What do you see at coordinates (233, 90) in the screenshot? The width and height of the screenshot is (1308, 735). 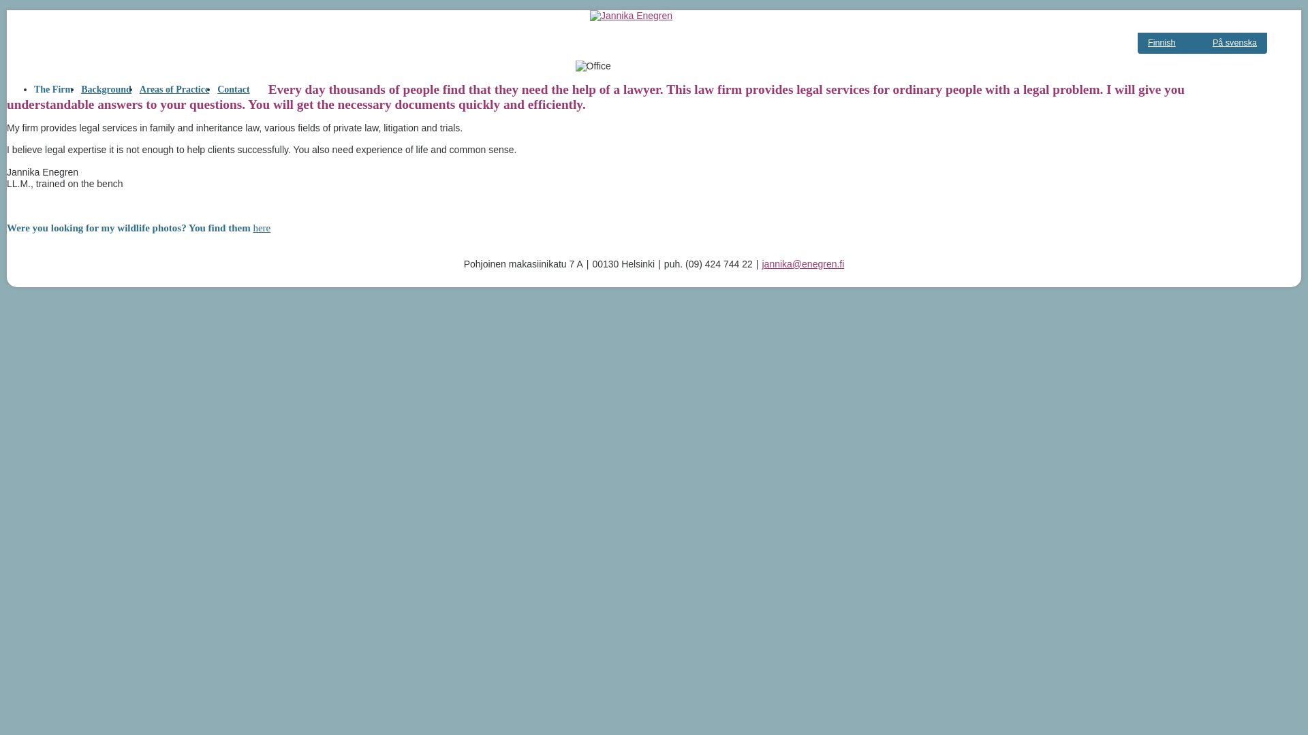 I see `Contact` at bounding box center [233, 90].